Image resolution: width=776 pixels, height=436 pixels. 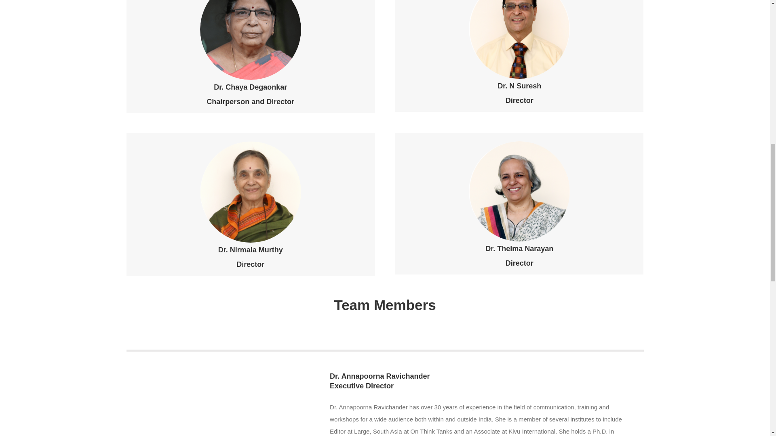 I want to click on Team Members, so click(x=384, y=323).